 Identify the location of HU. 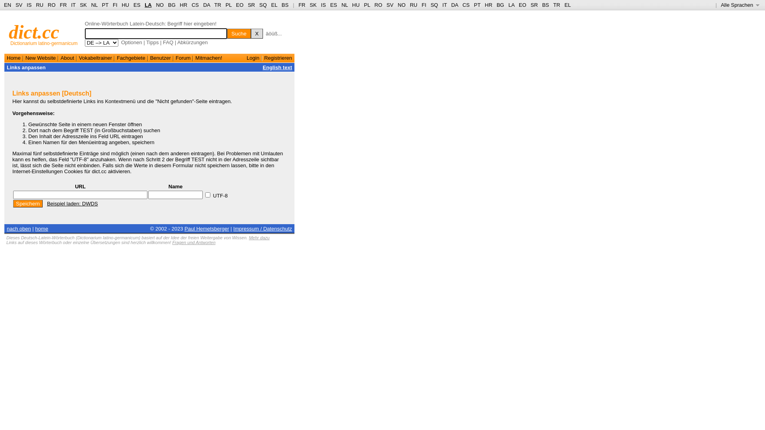
(356, 5).